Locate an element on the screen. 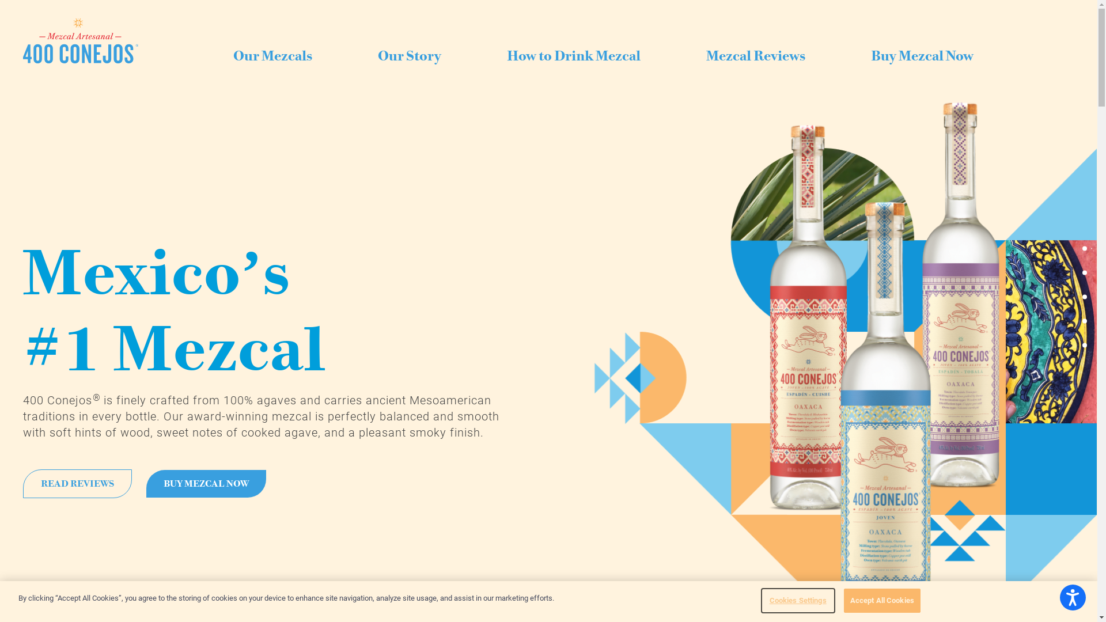 Image resolution: width=1106 pixels, height=622 pixels. link5 is located at coordinates (1085, 321).